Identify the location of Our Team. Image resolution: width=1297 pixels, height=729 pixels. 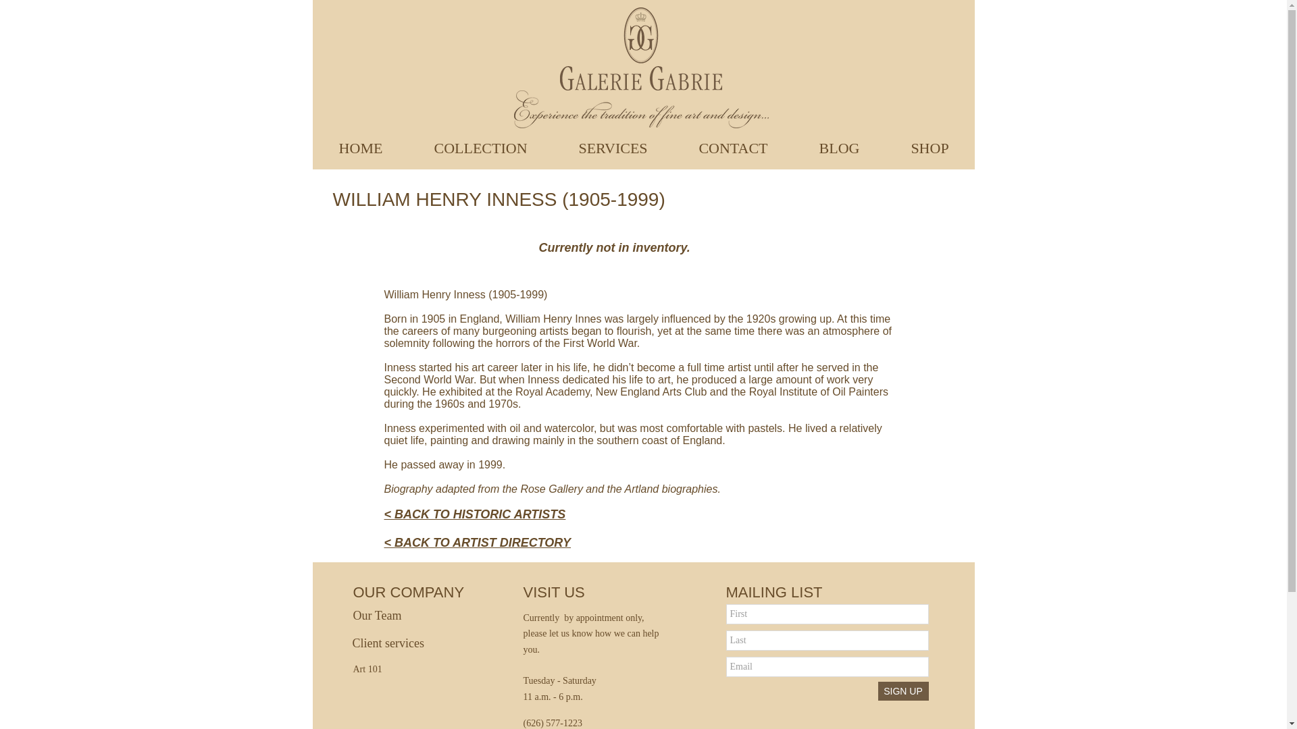
(397, 616).